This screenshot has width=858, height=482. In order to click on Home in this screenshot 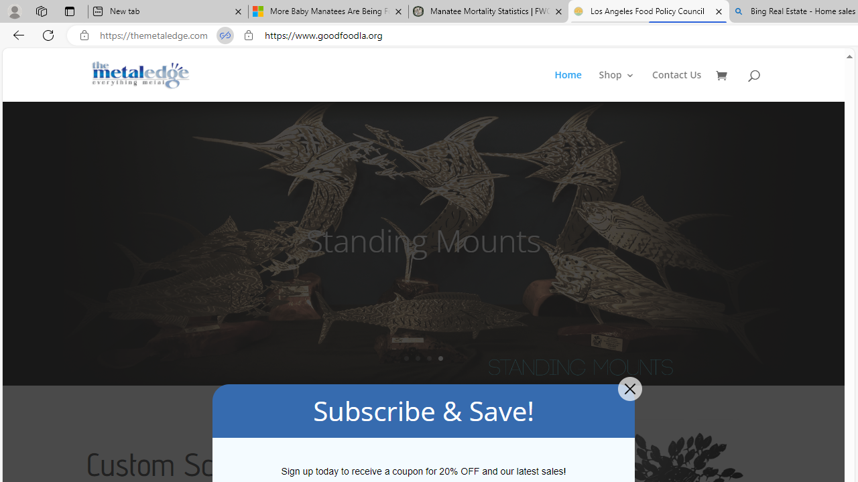, I will do `click(567, 86)`.